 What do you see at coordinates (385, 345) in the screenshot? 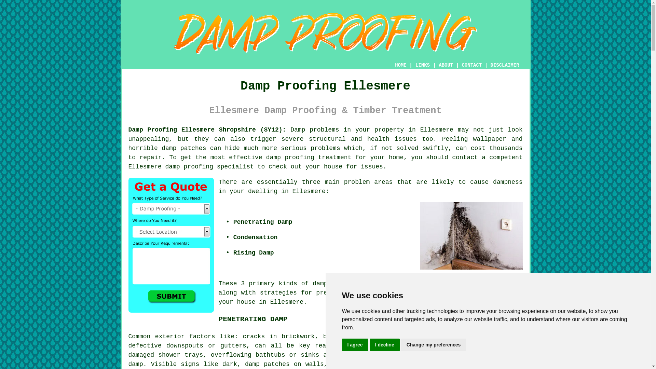
I see `I decline` at bounding box center [385, 345].